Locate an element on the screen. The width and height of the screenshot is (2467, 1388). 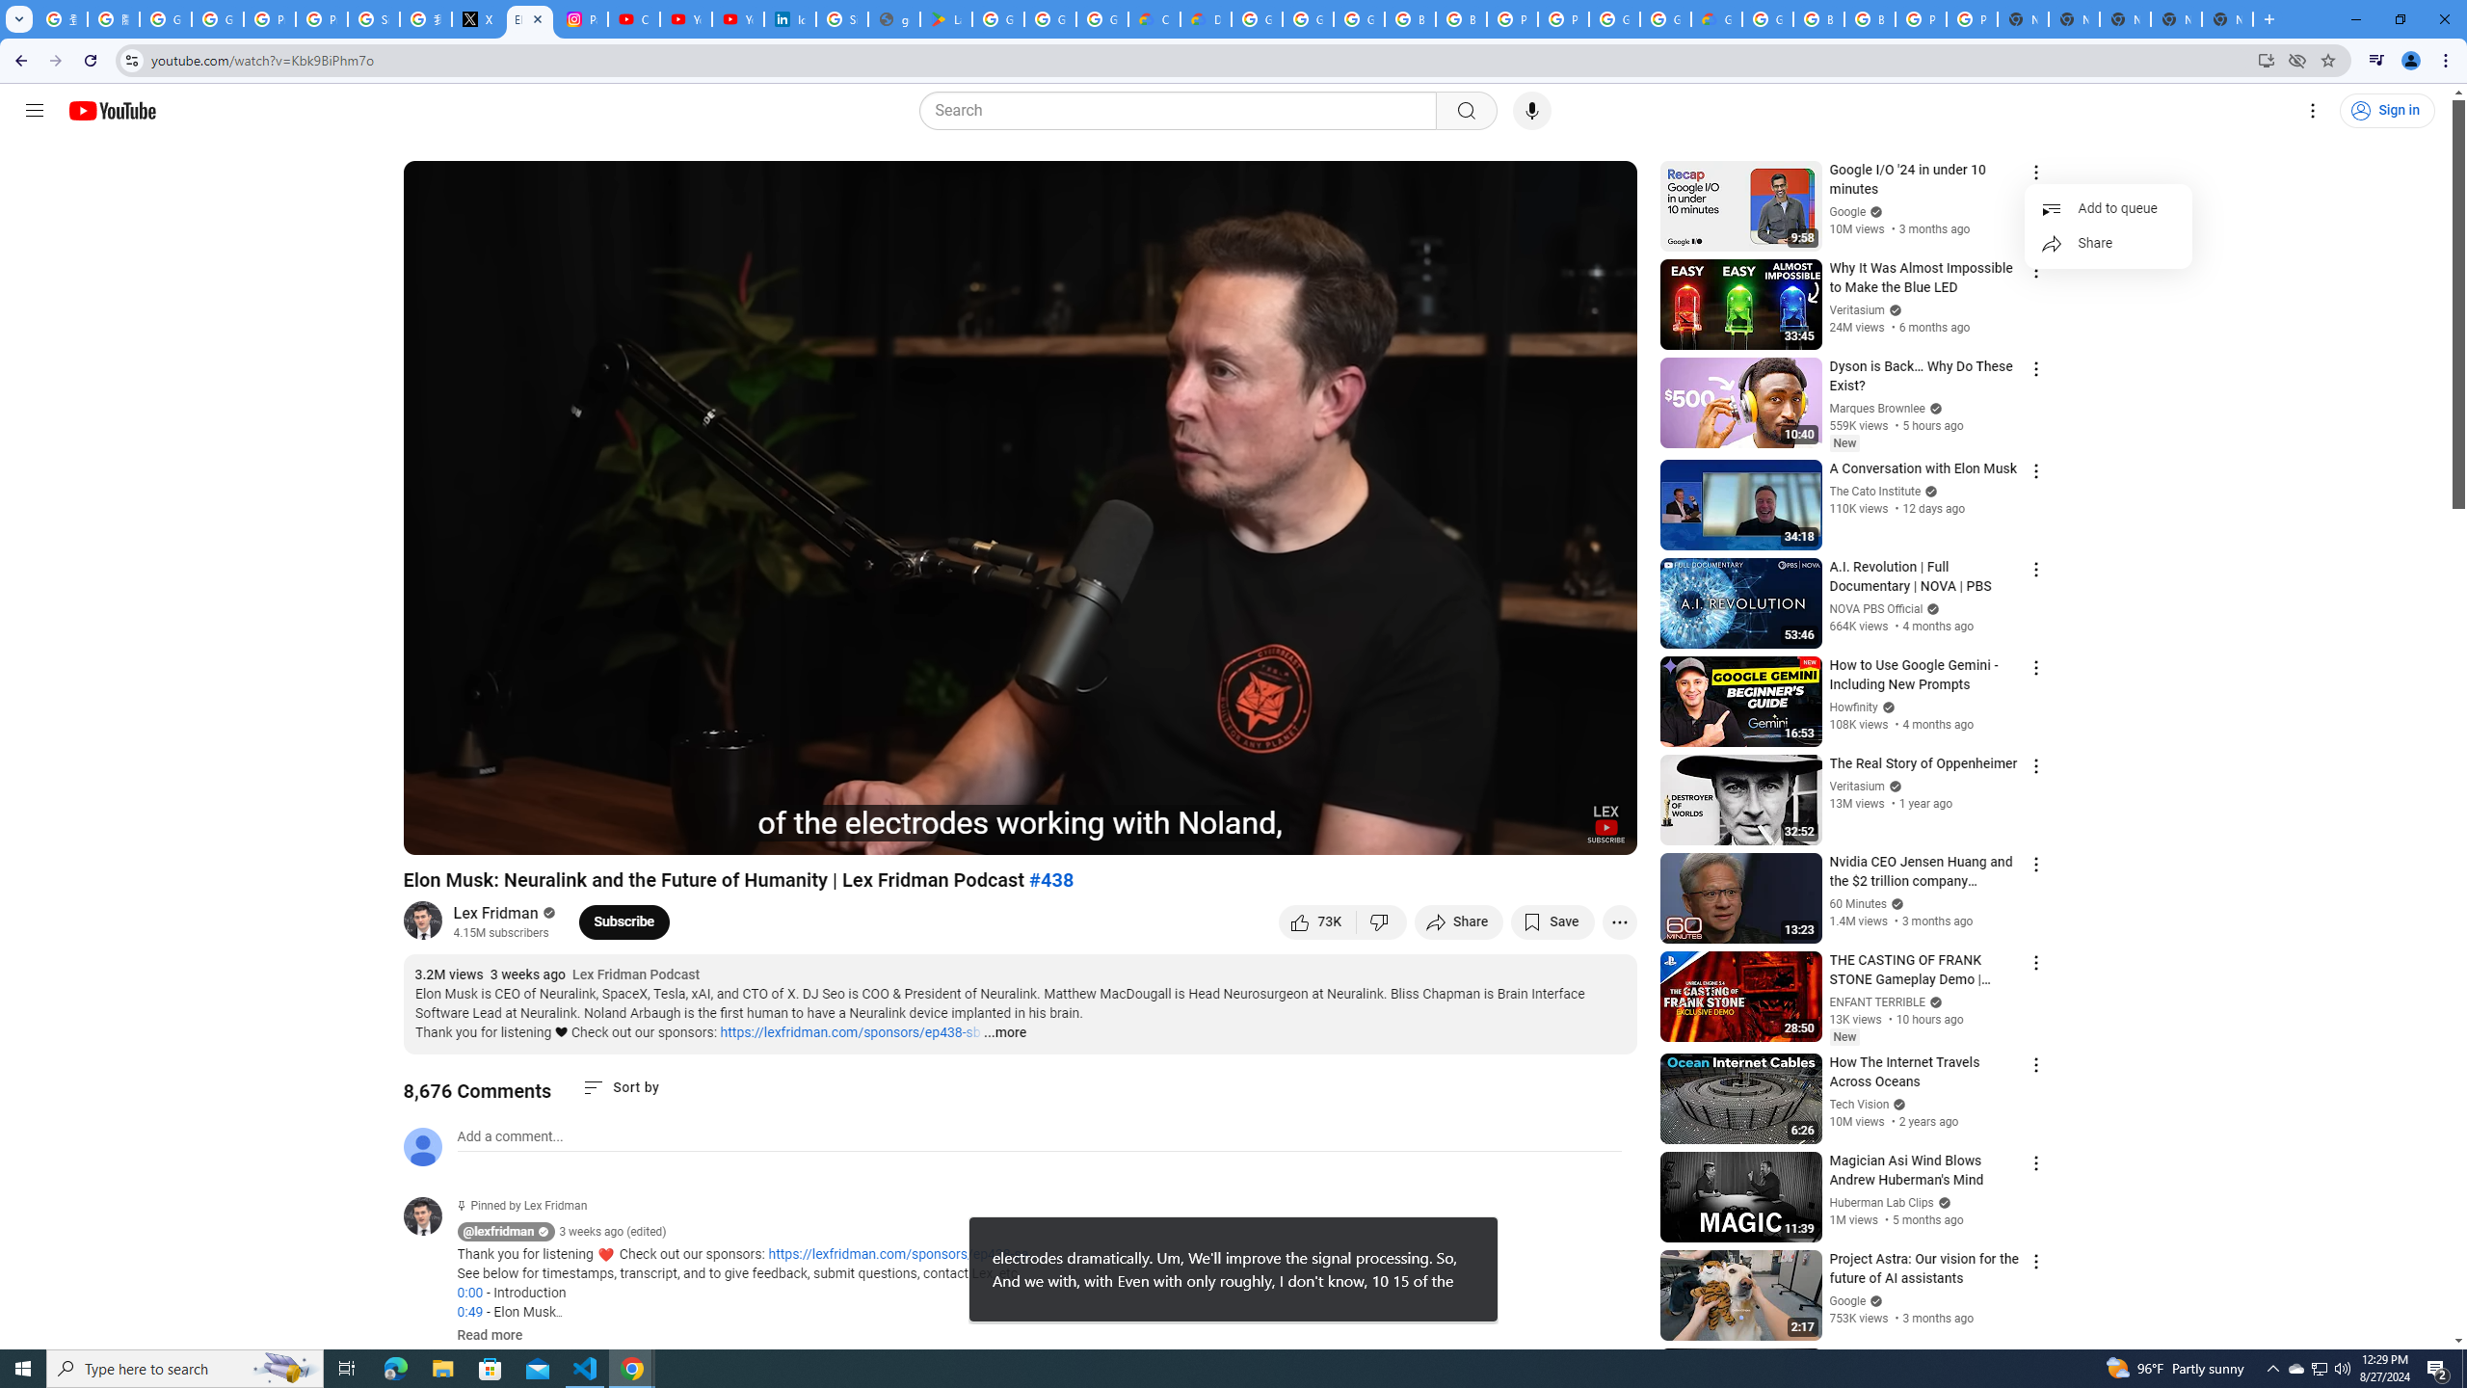
Channel watermark is located at coordinates (1605, 824).